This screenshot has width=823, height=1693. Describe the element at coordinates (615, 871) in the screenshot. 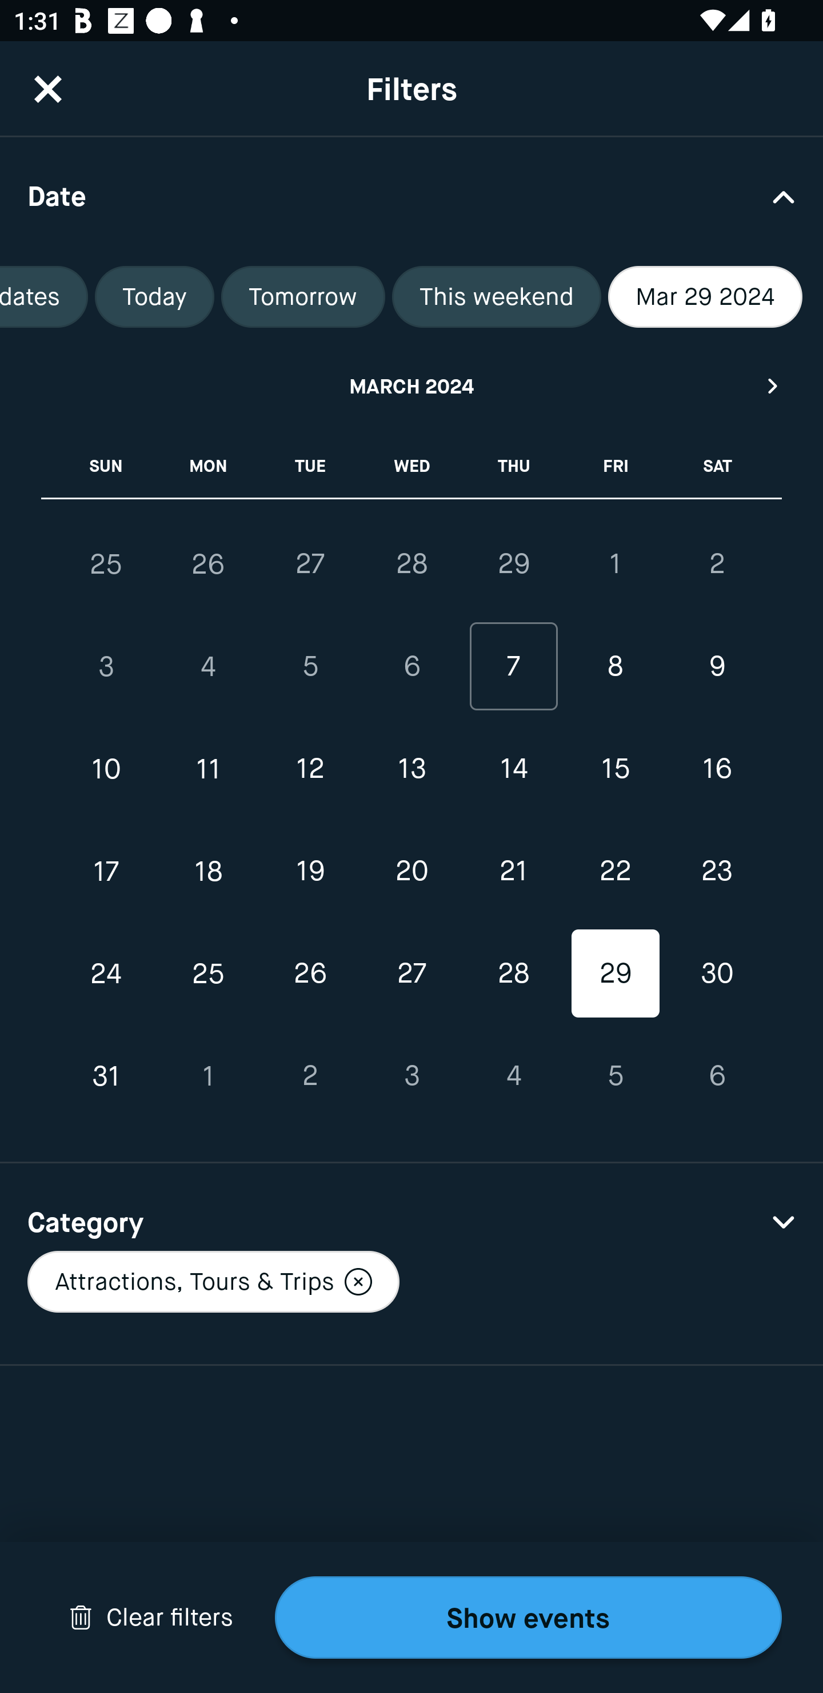

I see `22` at that location.